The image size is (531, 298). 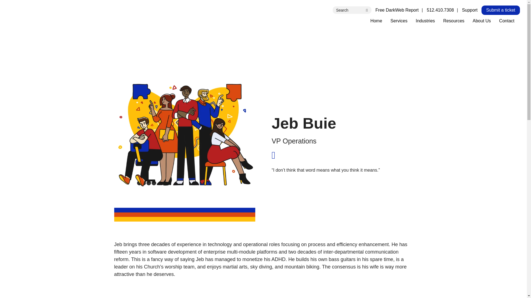 What do you see at coordinates (440, 10) in the screenshot?
I see `512.410.7308` at bounding box center [440, 10].